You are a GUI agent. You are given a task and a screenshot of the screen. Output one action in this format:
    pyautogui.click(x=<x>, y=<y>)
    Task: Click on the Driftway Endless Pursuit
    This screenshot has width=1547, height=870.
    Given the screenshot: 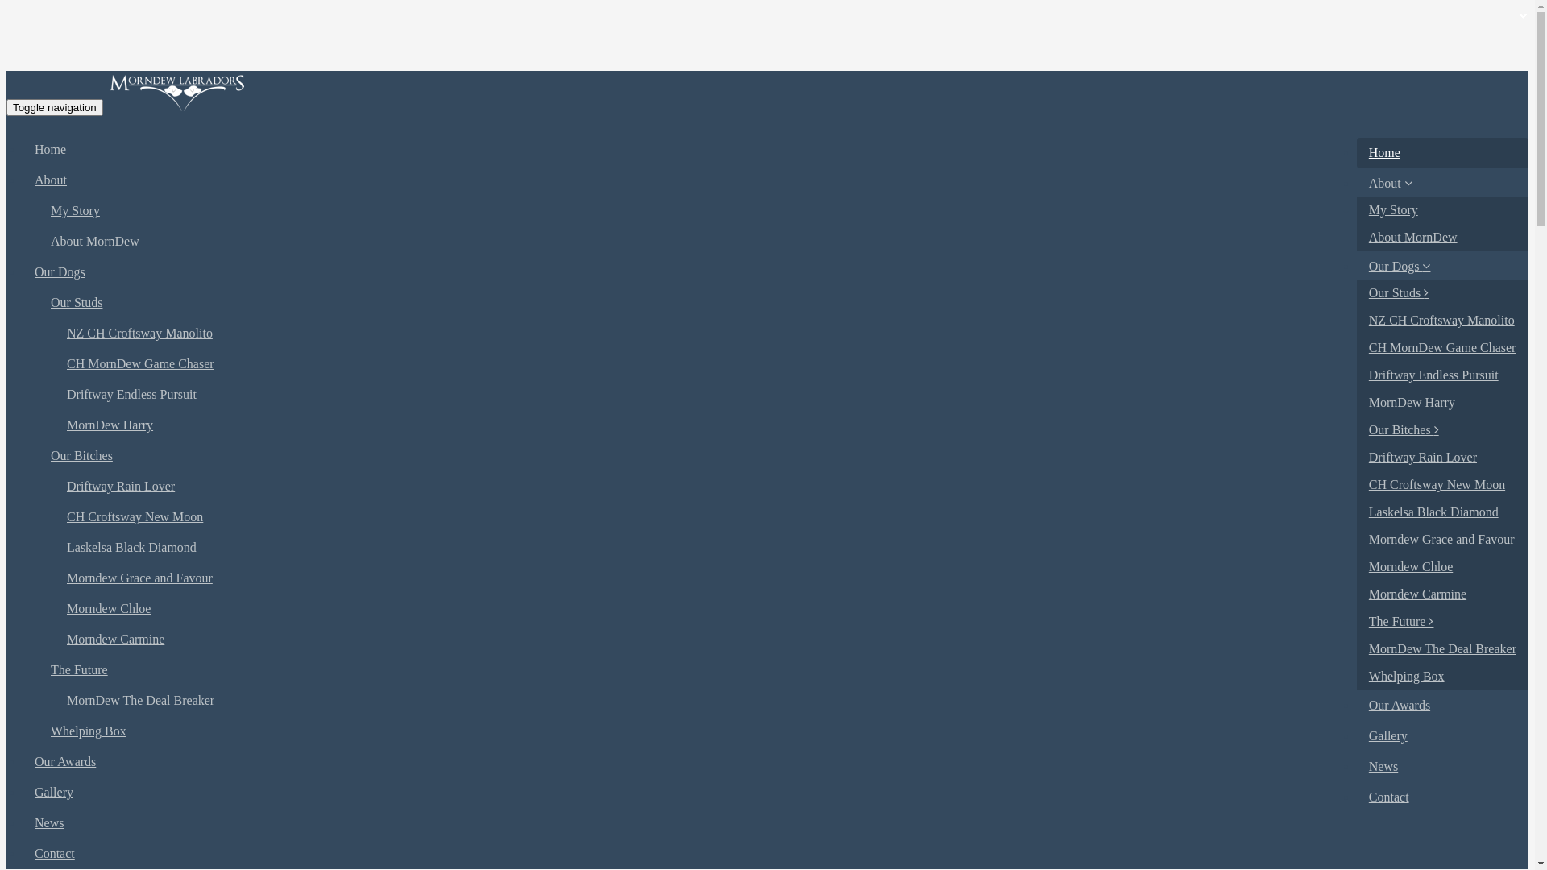 What is the action you would take?
    pyautogui.click(x=1442, y=375)
    